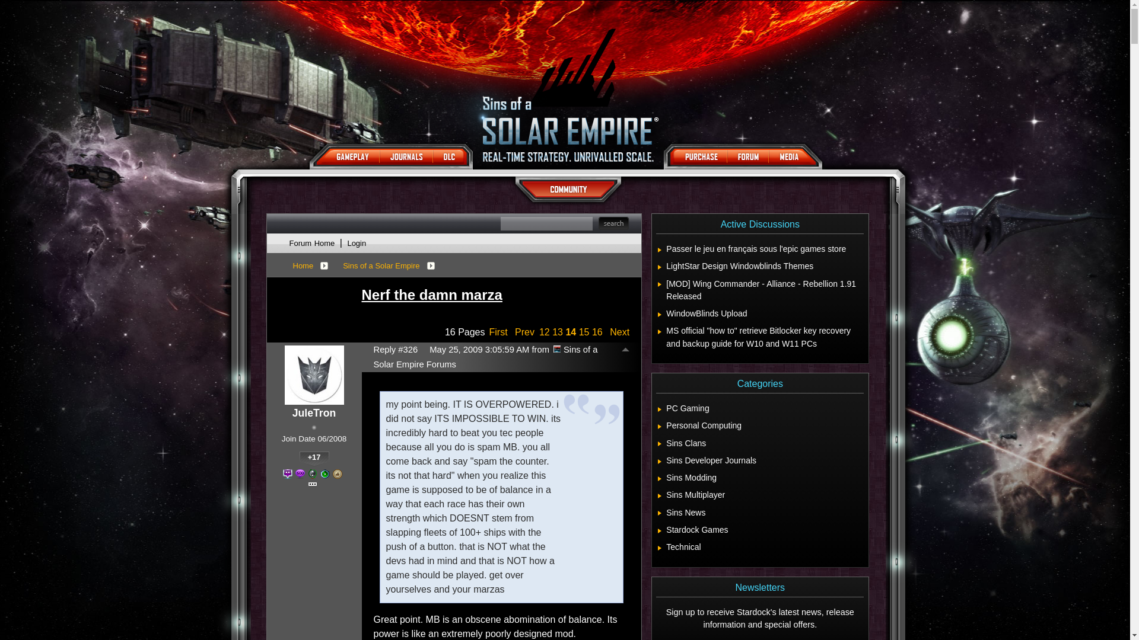  I want to click on Prev, so click(524, 332).